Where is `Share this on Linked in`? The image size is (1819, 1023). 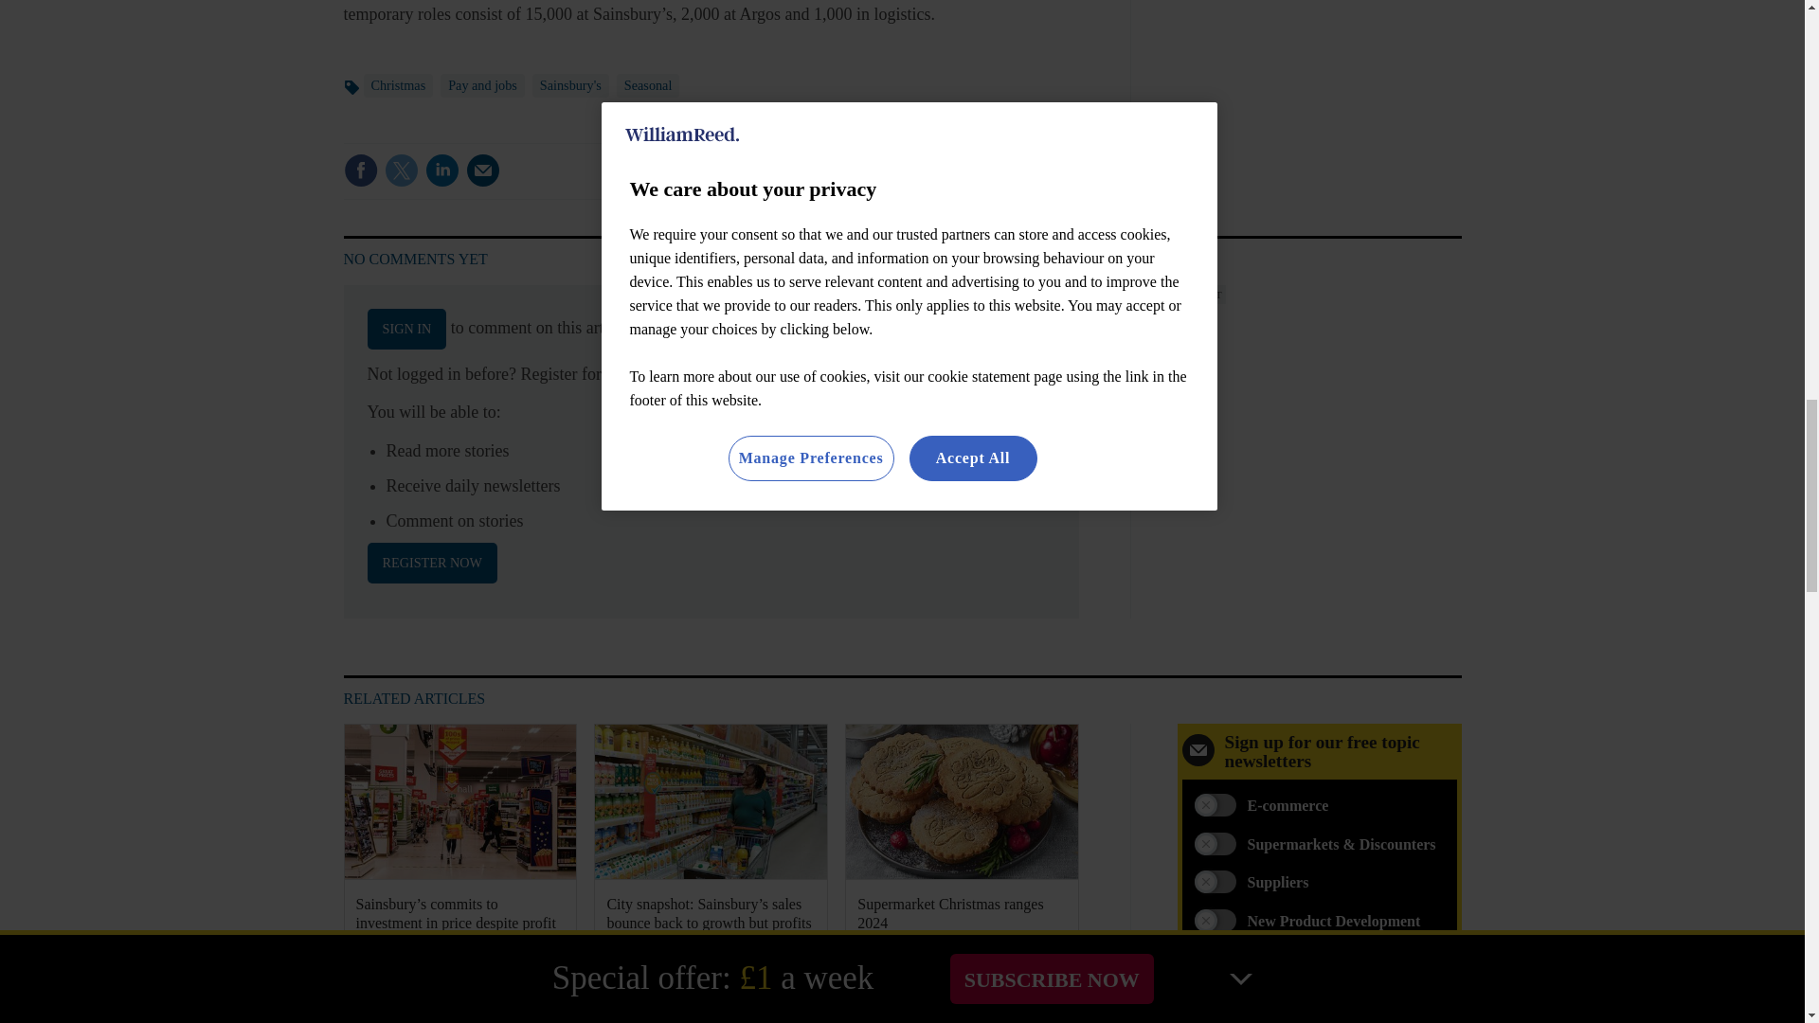 Share this on Linked in is located at coordinates (441, 170).